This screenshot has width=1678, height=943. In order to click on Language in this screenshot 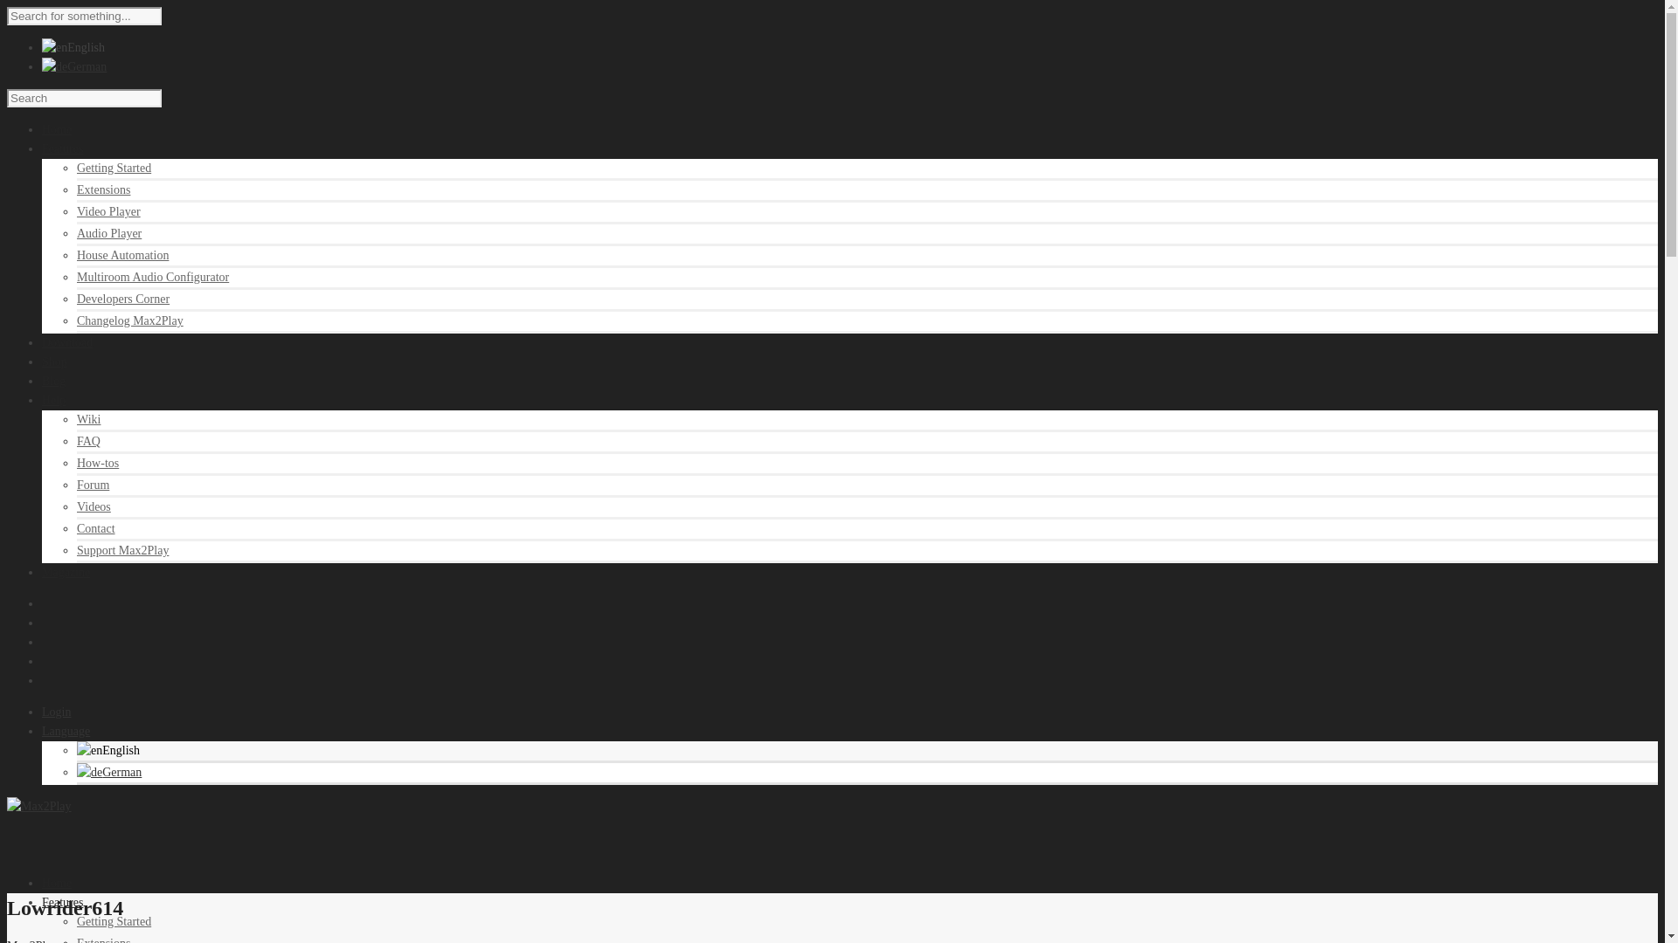, I will do `click(66, 731)`.